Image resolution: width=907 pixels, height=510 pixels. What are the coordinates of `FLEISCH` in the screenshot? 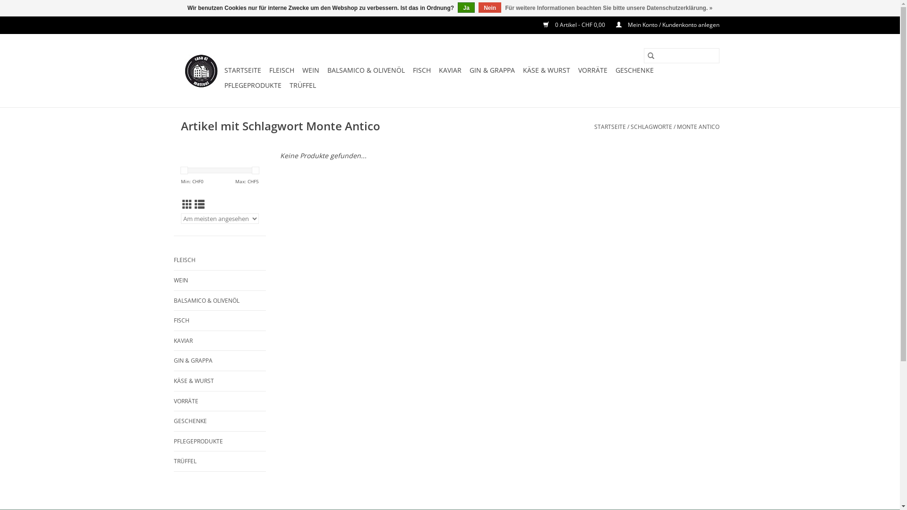 It's located at (220, 260).